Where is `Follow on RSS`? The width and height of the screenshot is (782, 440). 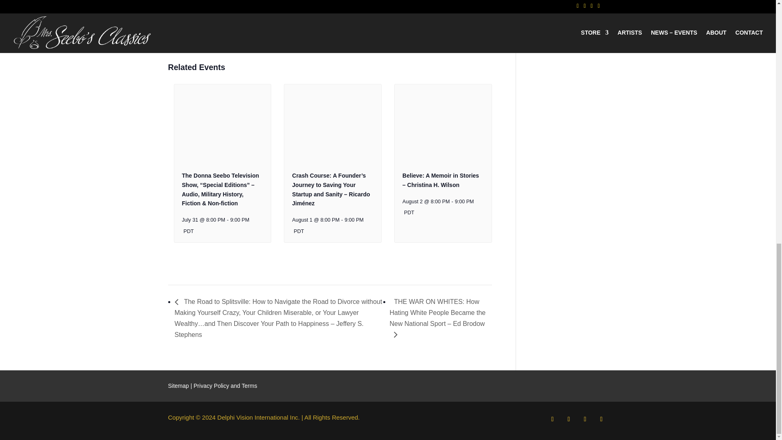 Follow on RSS is located at coordinates (601, 419).